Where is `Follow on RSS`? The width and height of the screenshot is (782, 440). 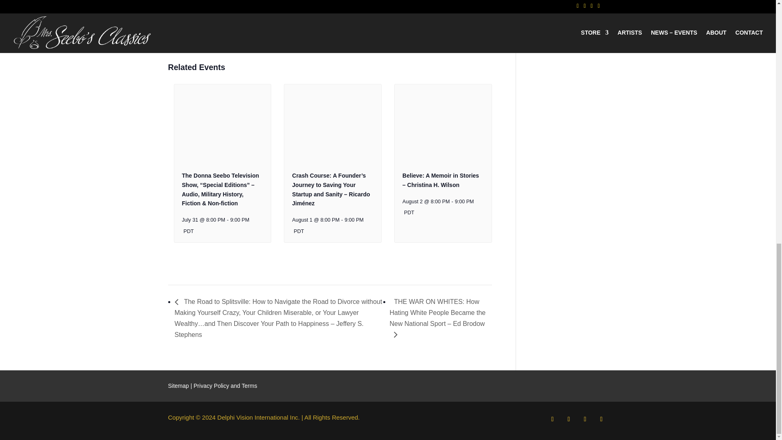 Follow on RSS is located at coordinates (601, 419).